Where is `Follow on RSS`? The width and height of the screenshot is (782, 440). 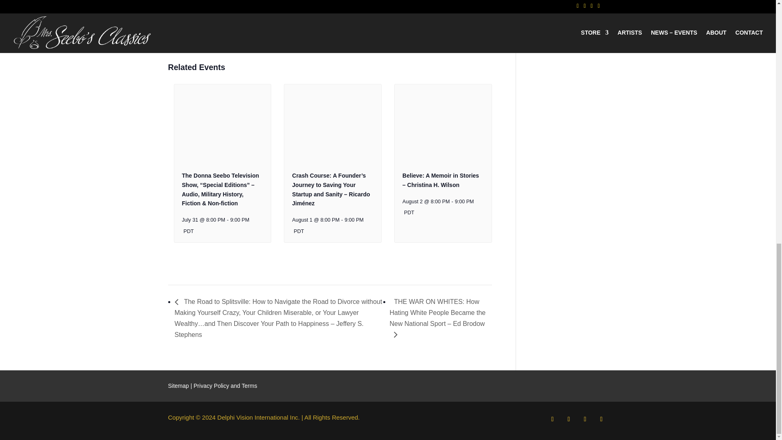 Follow on RSS is located at coordinates (601, 419).